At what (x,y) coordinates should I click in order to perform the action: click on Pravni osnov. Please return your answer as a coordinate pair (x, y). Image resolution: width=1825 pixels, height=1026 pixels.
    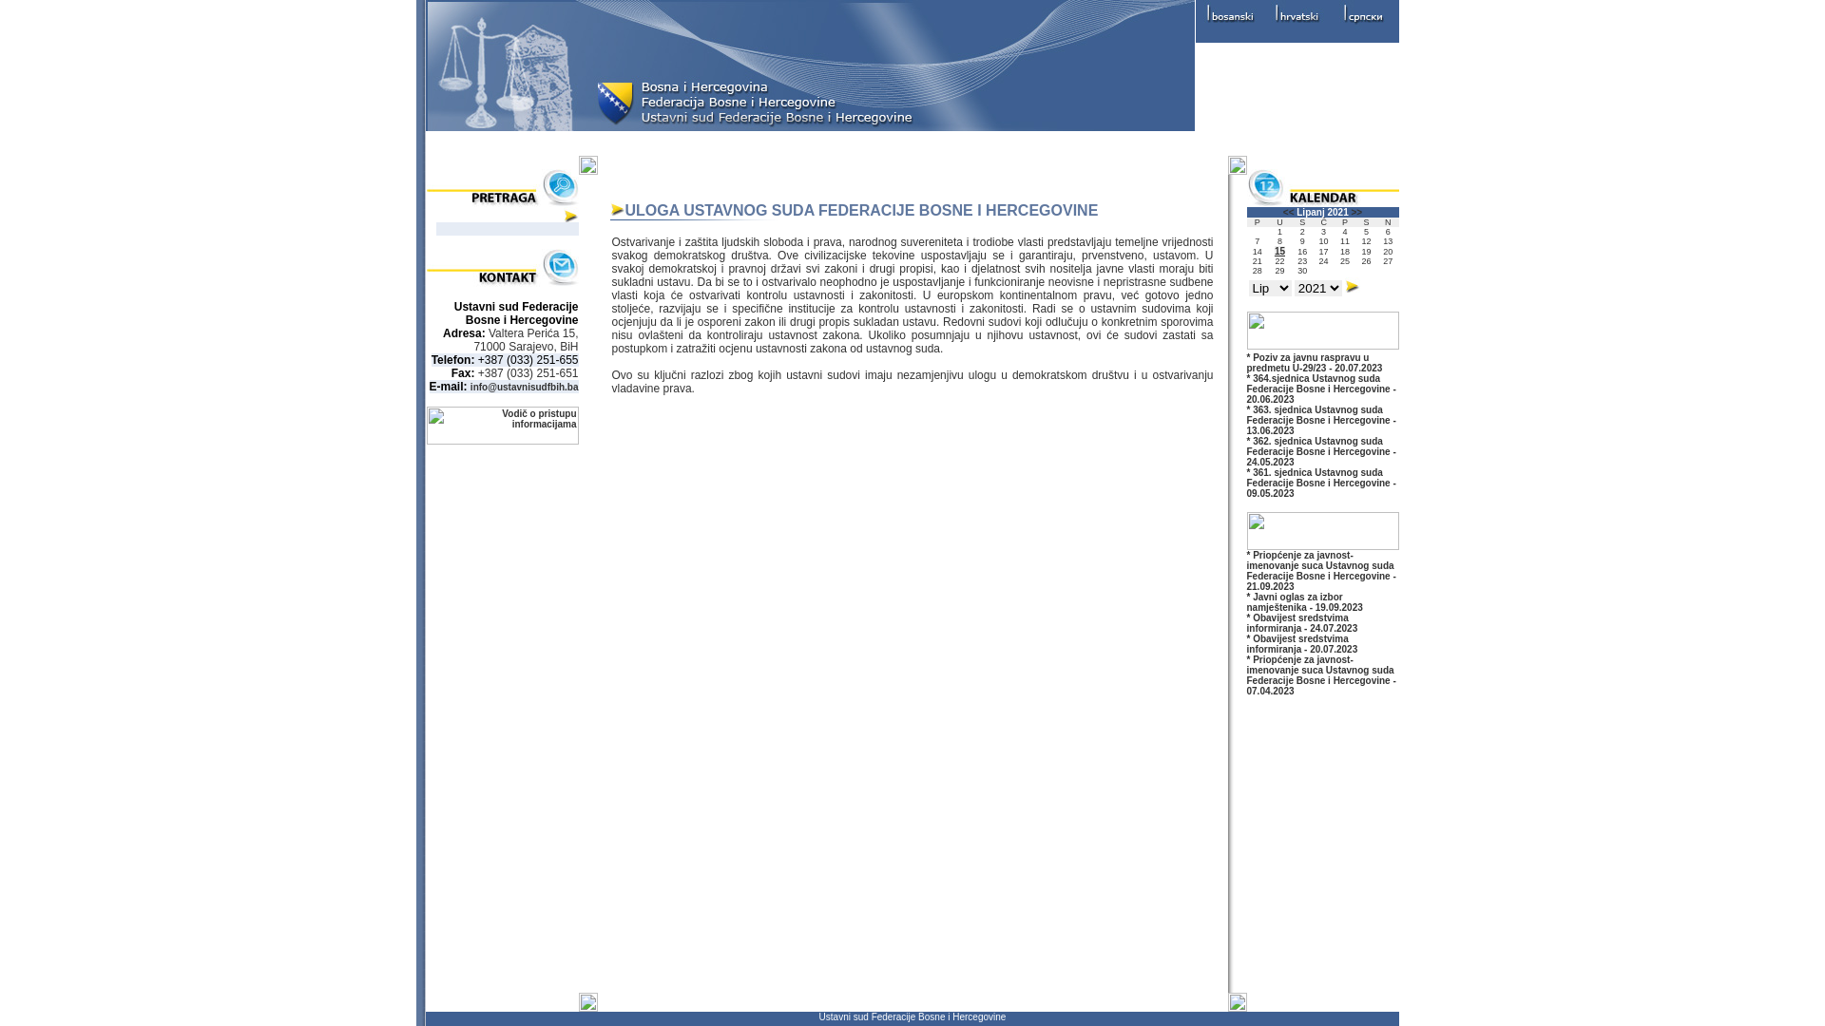
    Looking at the image, I should click on (720, 143).